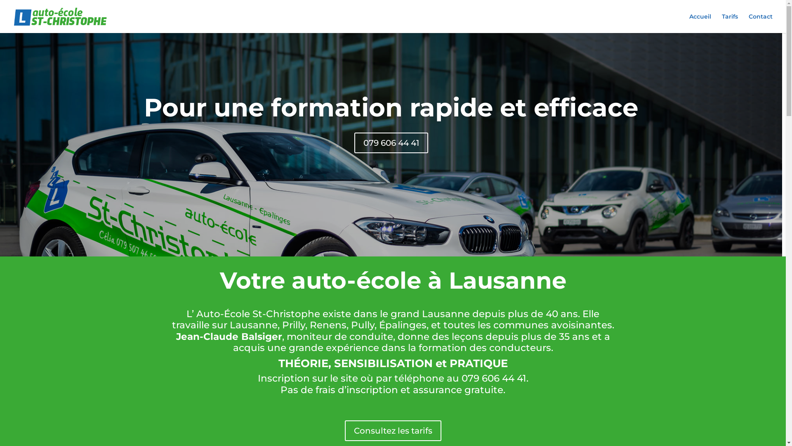  What do you see at coordinates (700, 23) in the screenshot?
I see `Accueil` at bounding box center [700, 23].